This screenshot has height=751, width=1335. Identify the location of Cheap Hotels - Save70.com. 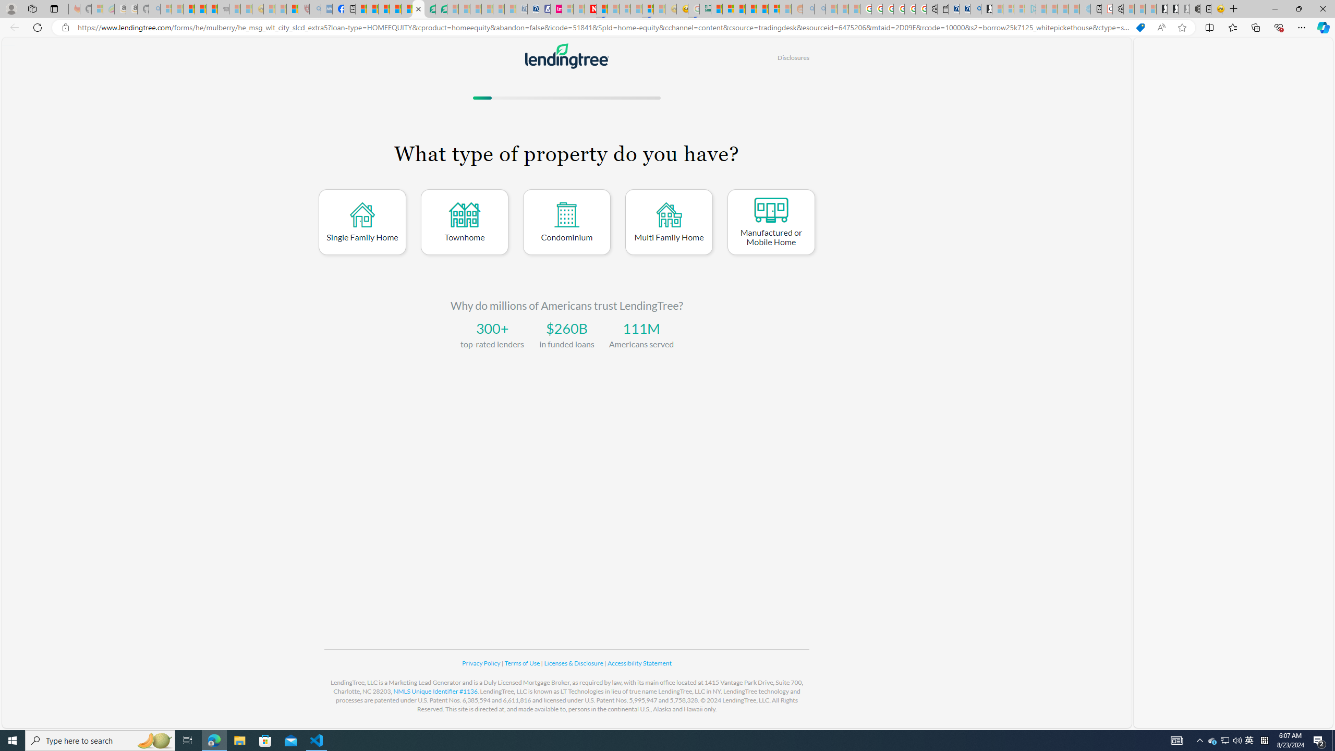
(533, 9).